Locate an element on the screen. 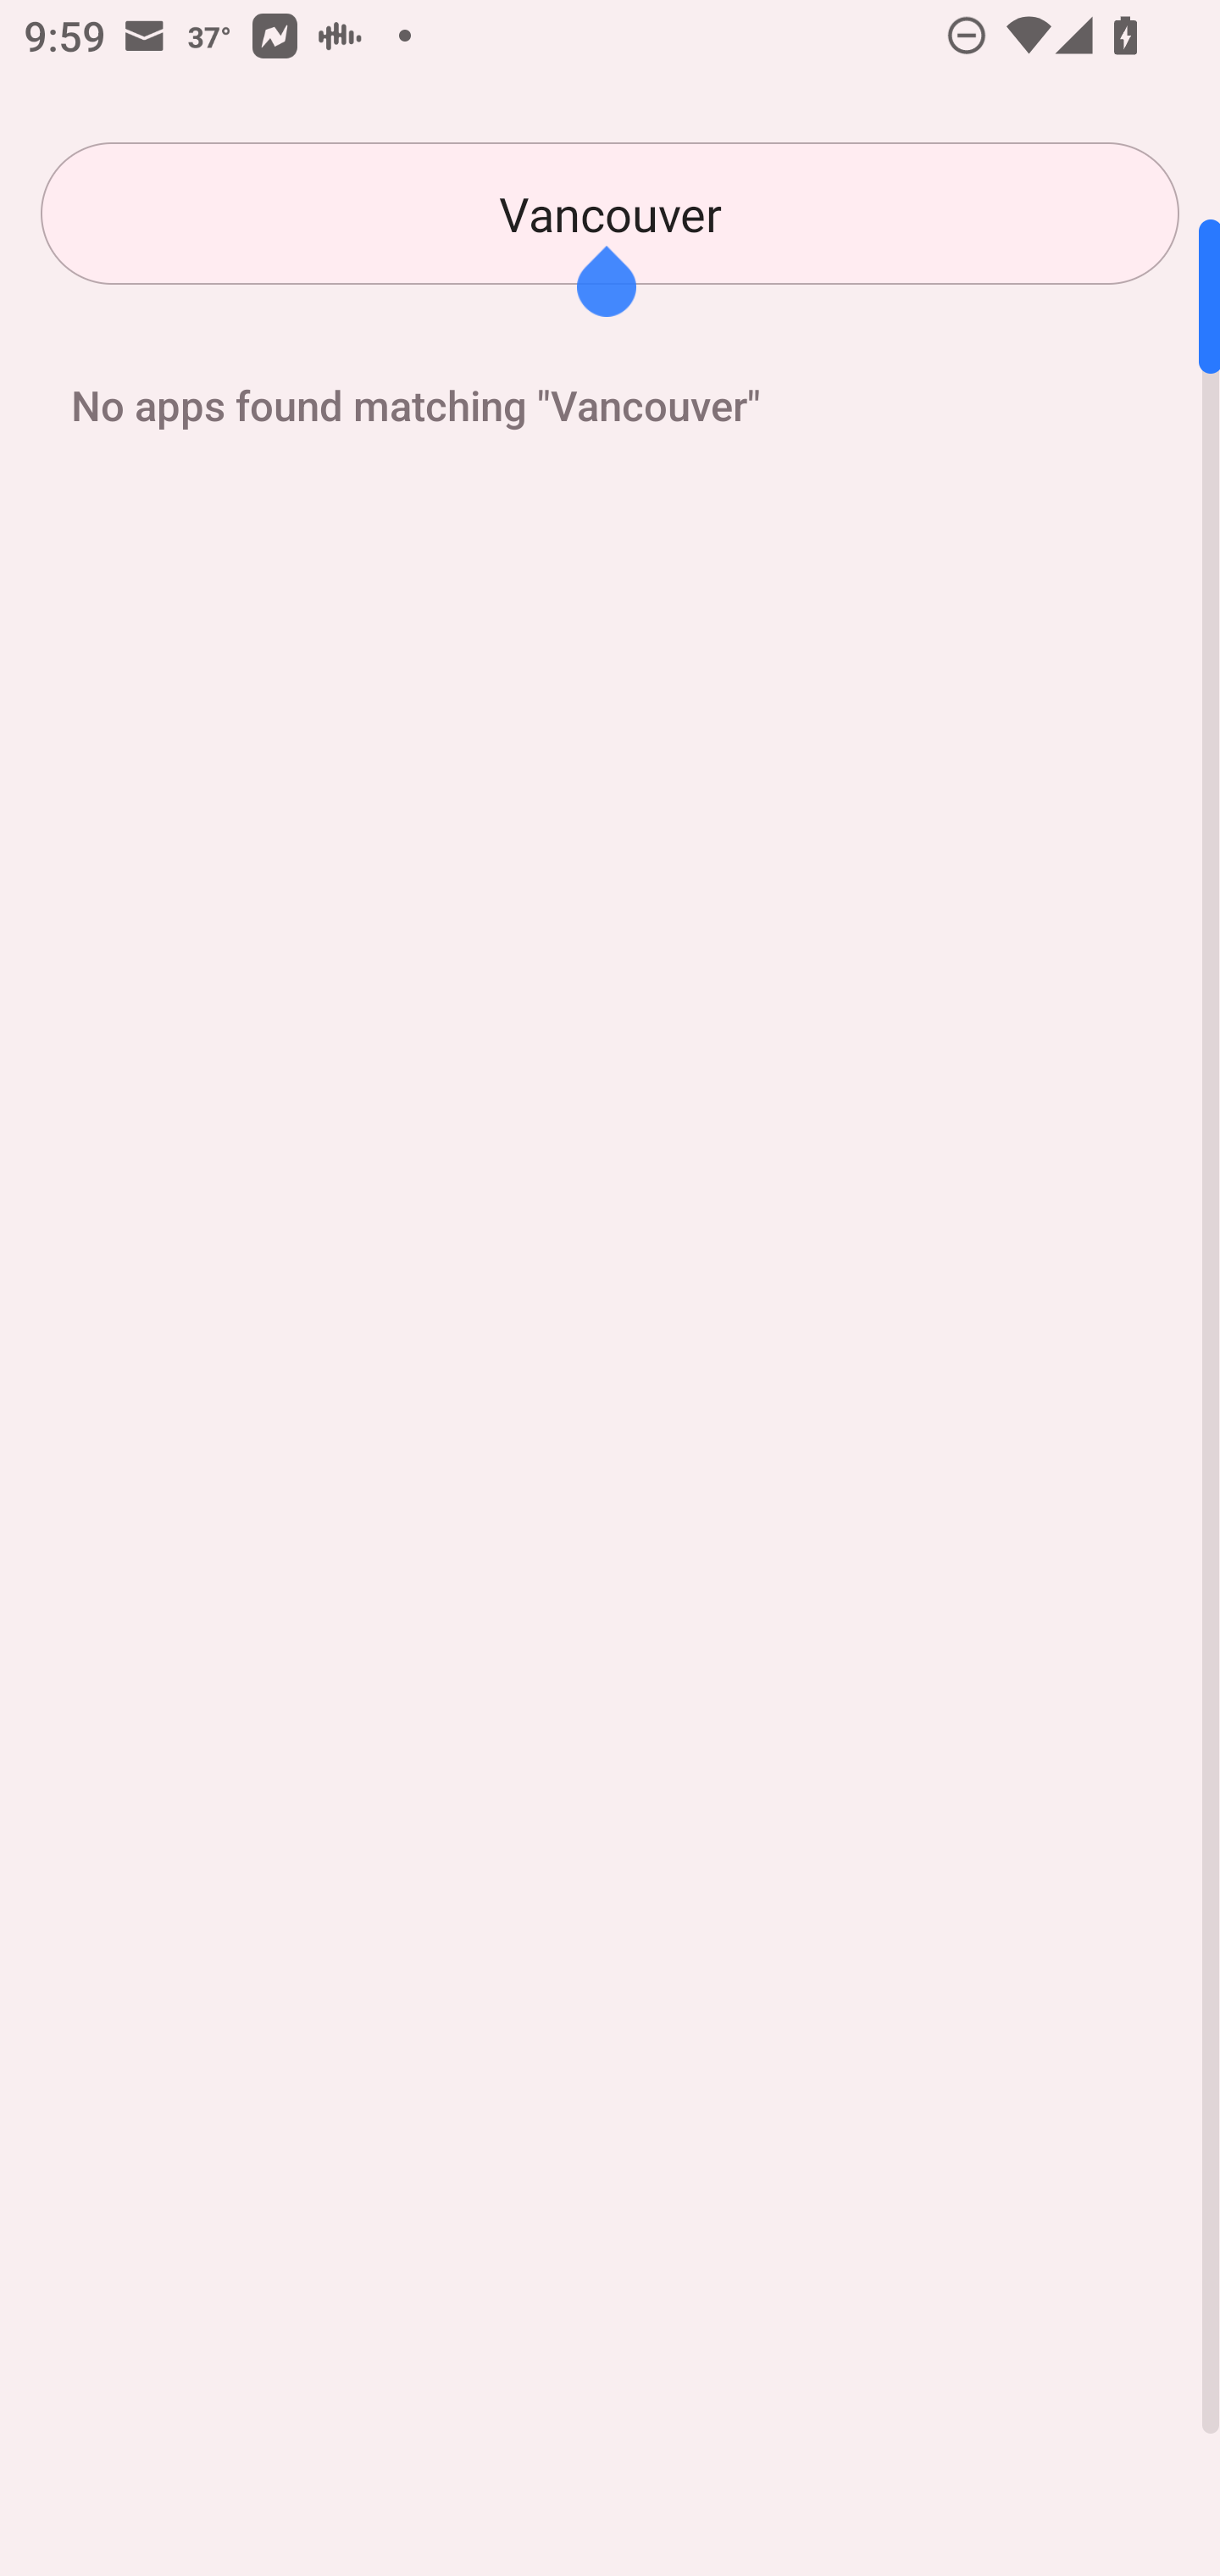 This screenshot has width=1220, height=2576. Vancouver is located at coordinates (610, 214).